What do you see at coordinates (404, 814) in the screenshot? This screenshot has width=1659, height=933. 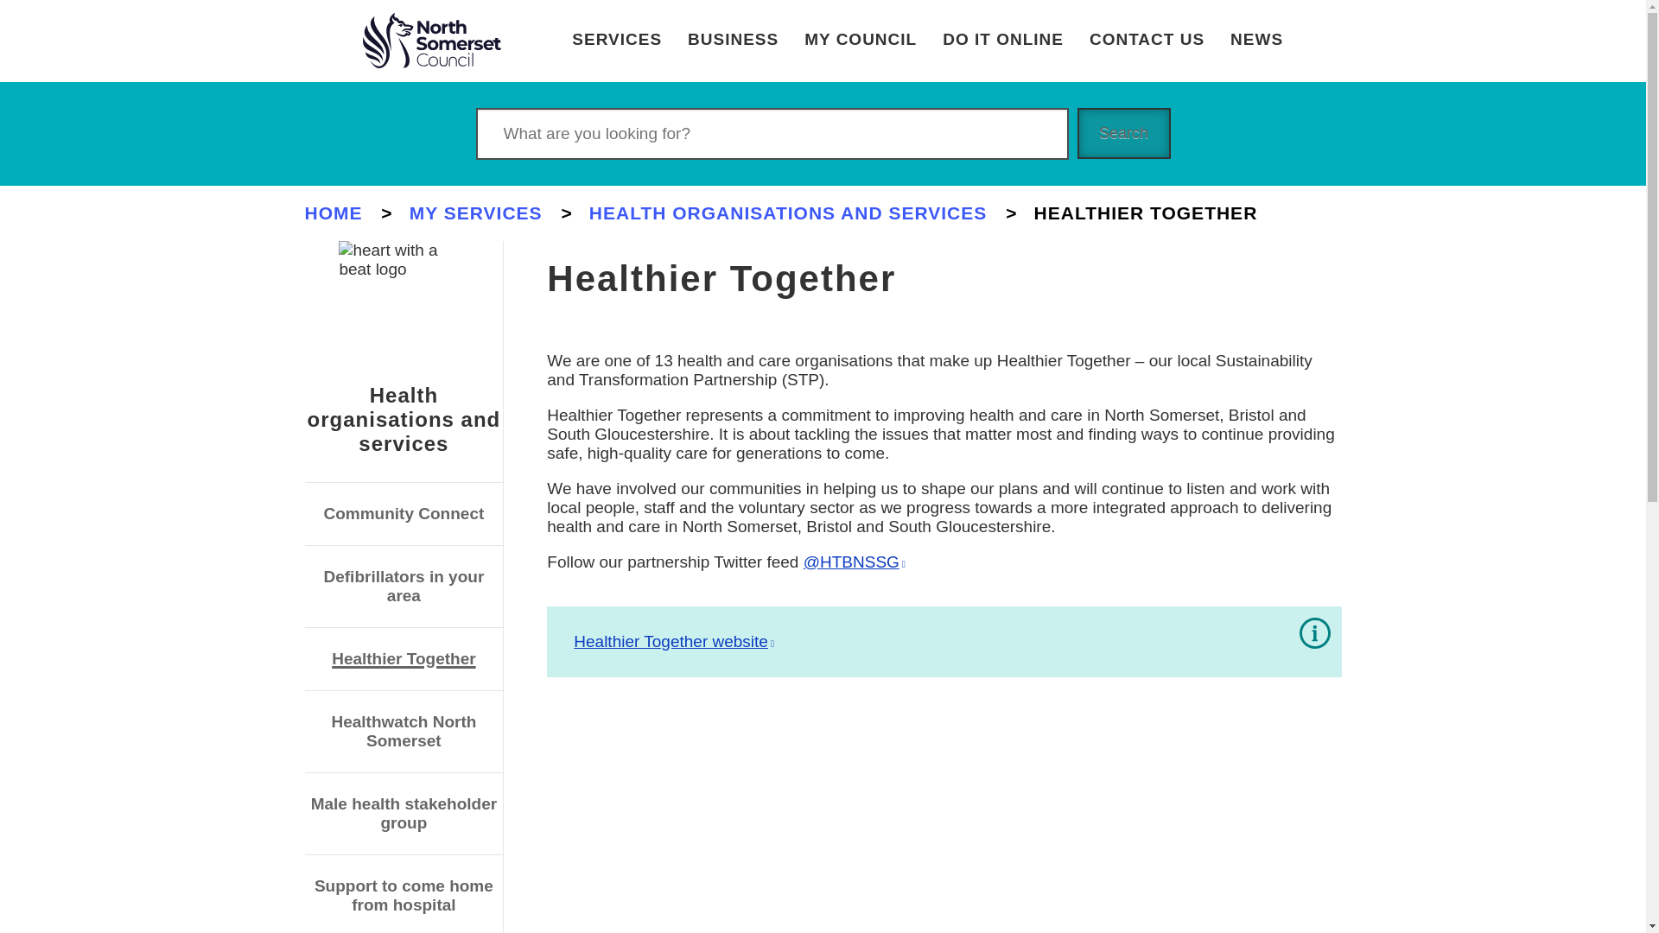 I see `Male health stakeholder group` at bounding box center [404, 814].